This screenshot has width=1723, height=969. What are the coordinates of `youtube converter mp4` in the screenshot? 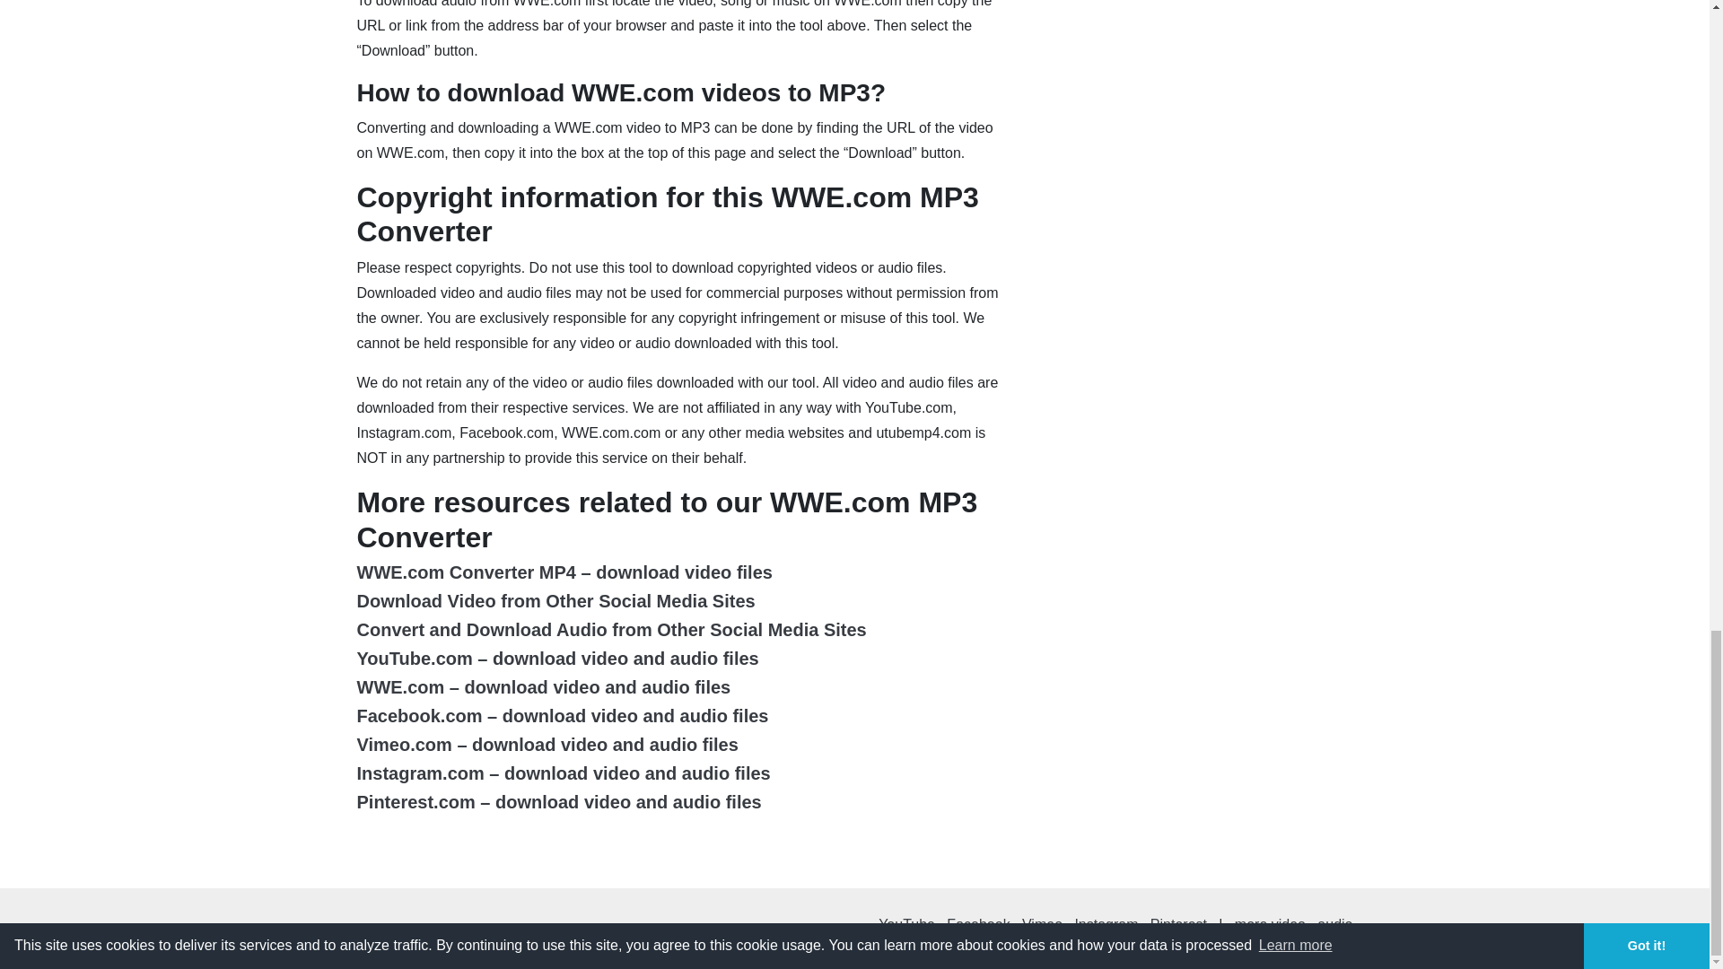 It's located at (906, 924).